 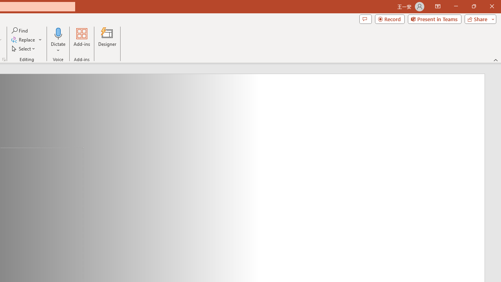 What do you see at coordinates (492, 6) in the screenshot?
I see `Close` at bounding box center [492, 6].